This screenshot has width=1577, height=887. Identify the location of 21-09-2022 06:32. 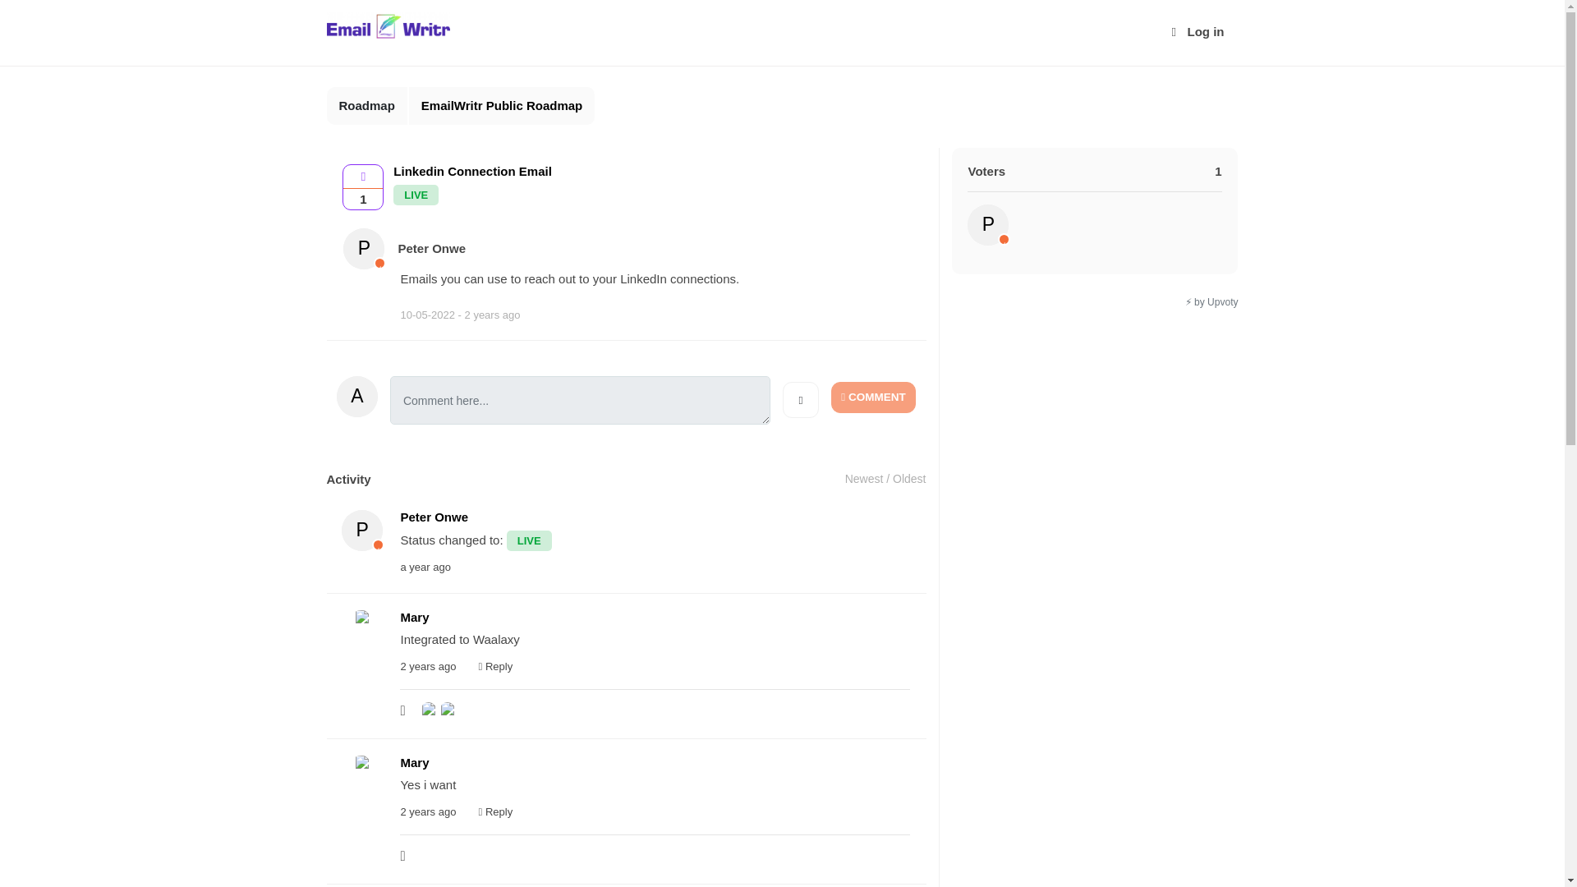
(427, 811).